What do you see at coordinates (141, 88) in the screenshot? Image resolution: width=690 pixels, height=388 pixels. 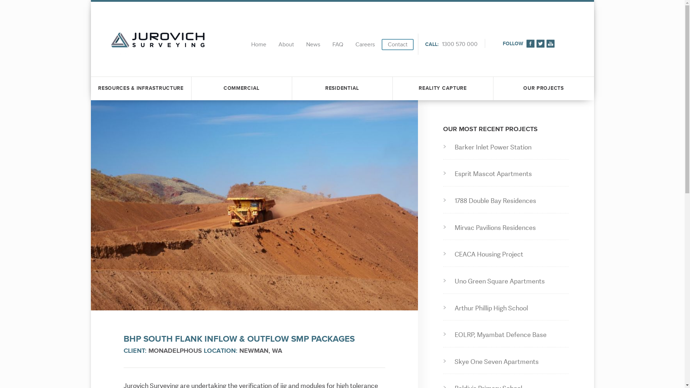 I see `RESOURCES & INFRASTRUCTURE` at bounding box center [141, 88].